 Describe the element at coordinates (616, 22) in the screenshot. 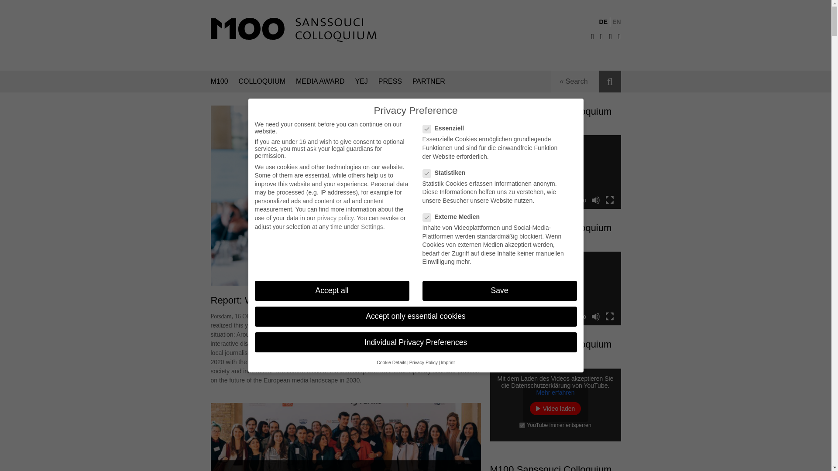

I see `EN` at that location.